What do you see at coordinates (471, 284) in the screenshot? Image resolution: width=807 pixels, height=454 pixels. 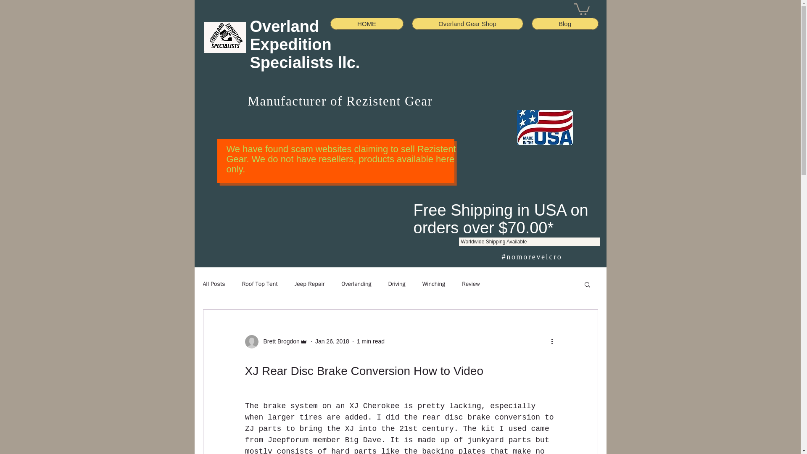 I see `Review` at bounding box center [471, 284].